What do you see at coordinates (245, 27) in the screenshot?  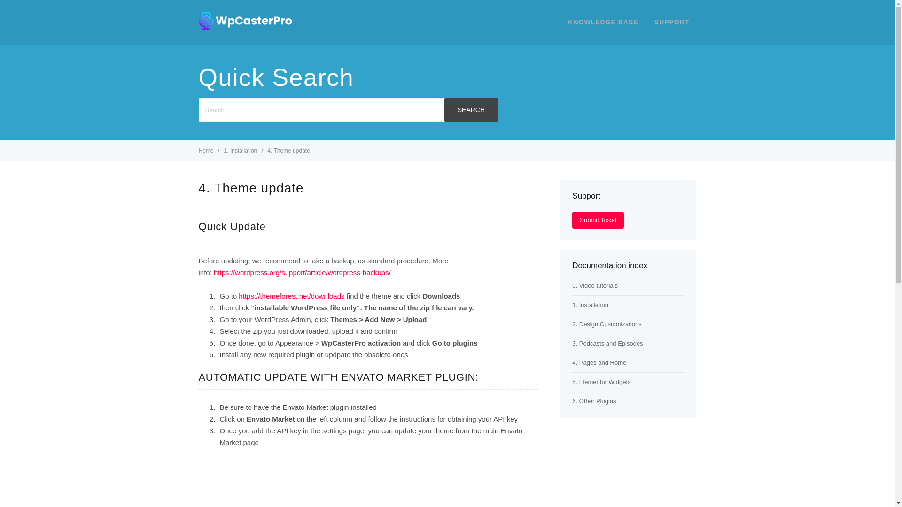 I see `WpCastrer Pro WordPress Theme manual` at bounding box center [245, 27].